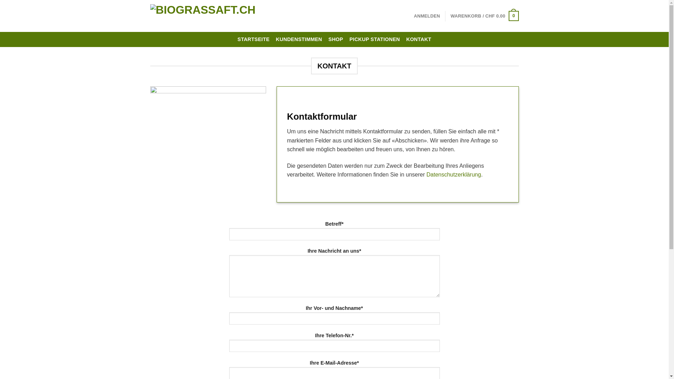  I want to click on WARENKORB / CHF 0.00
0, so click(484, 16).